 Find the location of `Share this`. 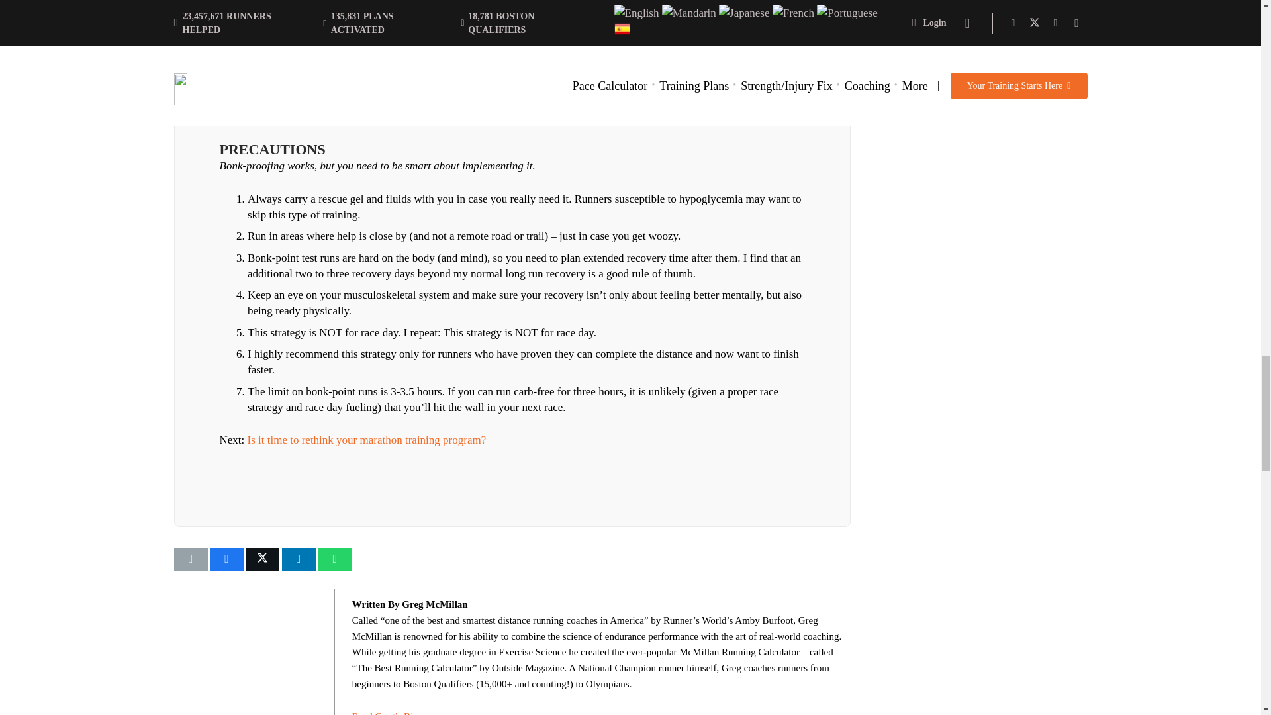

Share this is located at coordinates (226, 559).